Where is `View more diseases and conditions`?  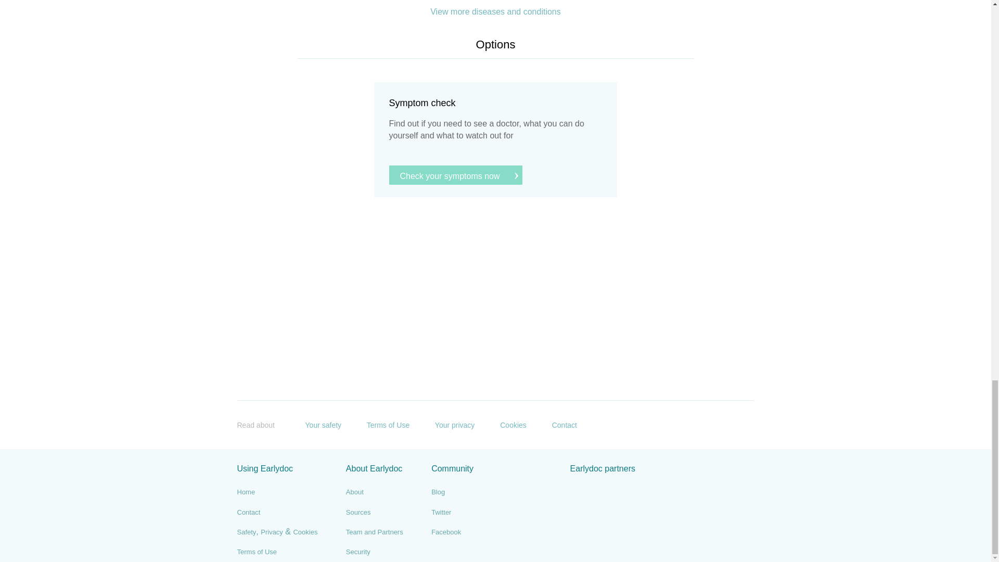
View more diseases and conditions is located at coordinates (495, 11).